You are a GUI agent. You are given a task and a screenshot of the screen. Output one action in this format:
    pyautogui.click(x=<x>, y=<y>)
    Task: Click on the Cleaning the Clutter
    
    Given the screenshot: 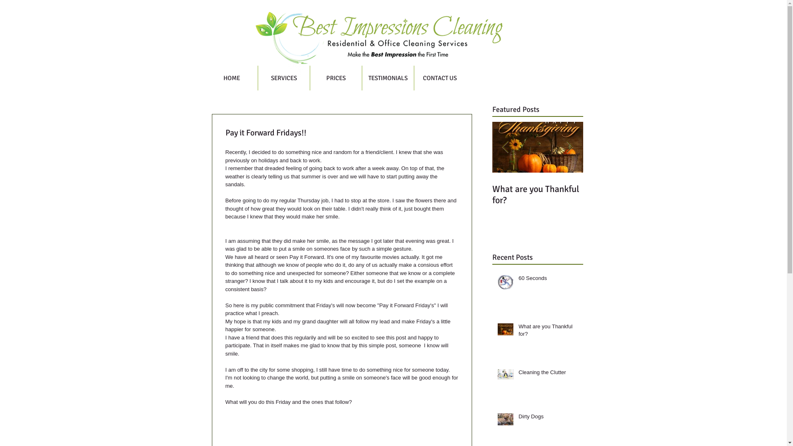 What is the action you would take?
    pyautogui.click(x=548, y=374)
    